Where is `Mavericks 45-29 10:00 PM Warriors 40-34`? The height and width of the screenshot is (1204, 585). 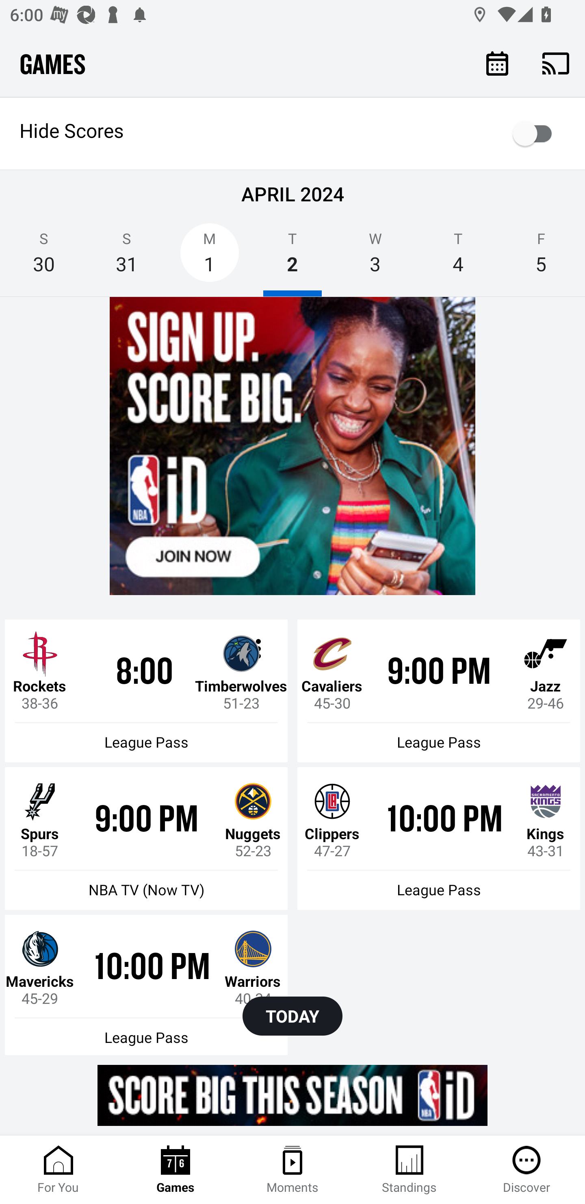 Mavericks 45-29 10:00 PM Warriors 40-34 is located at coordinates (146, 966).